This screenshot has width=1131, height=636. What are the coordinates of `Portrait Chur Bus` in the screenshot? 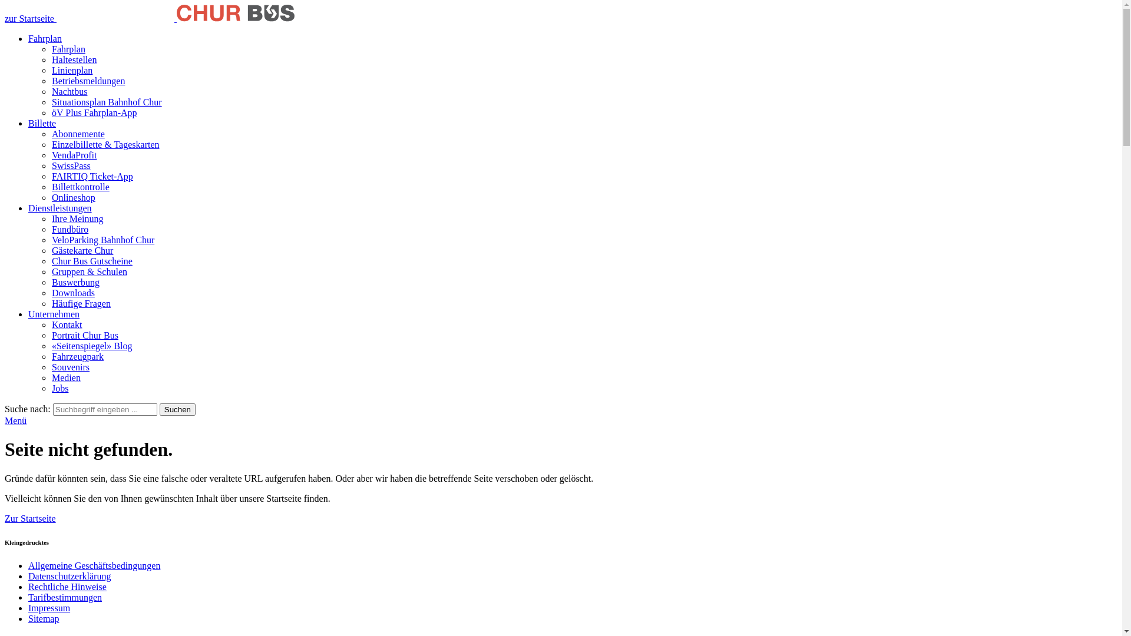 It's located at (85, 336).